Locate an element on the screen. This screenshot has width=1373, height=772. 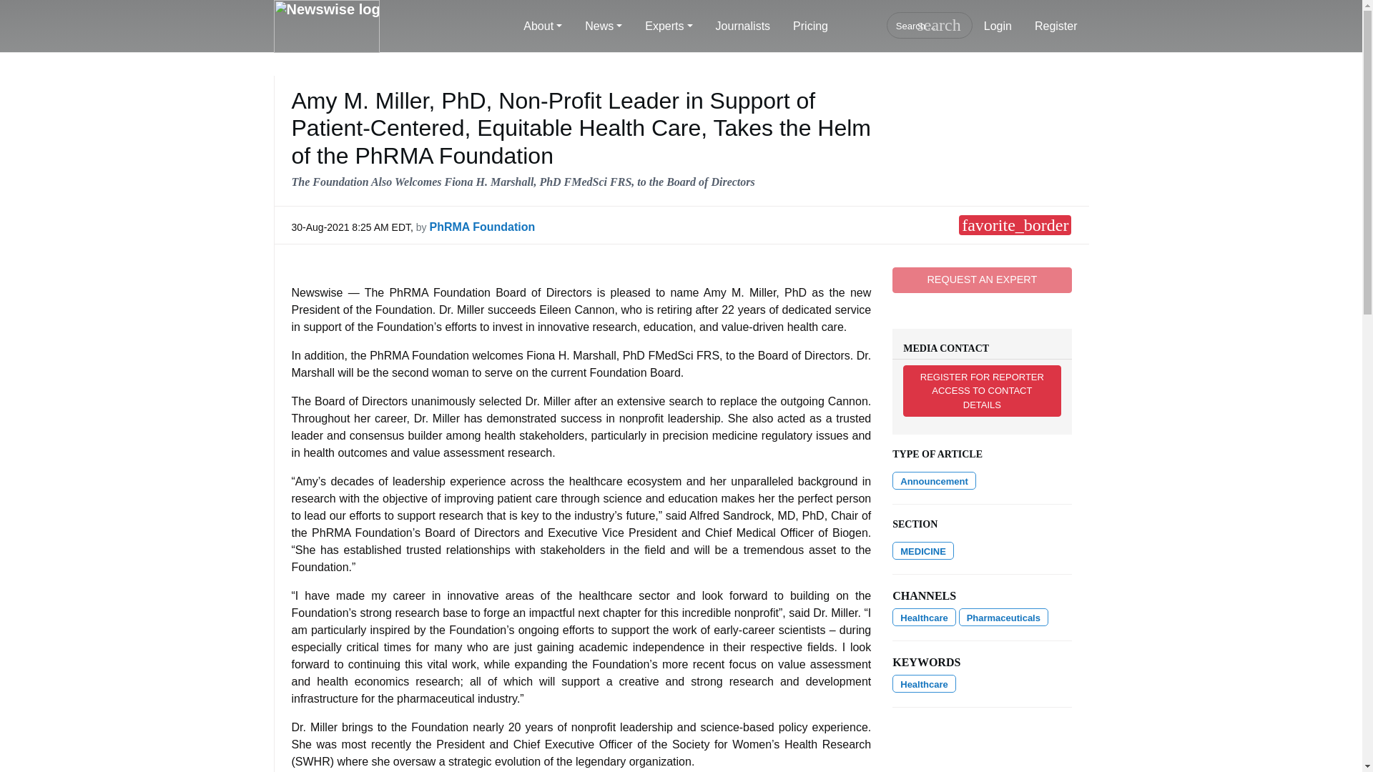
Newswise logo is located at coordinates (326, 26).